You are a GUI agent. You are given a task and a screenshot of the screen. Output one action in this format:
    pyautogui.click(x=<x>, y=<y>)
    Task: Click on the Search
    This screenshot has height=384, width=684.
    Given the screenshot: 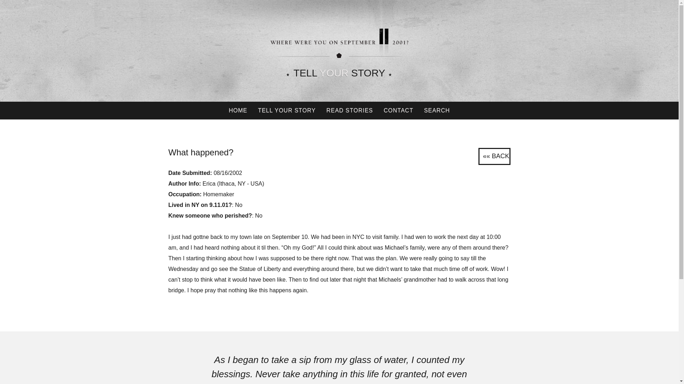 What is the action you would take?
    pyautogui.click(x=437, y=110)
    